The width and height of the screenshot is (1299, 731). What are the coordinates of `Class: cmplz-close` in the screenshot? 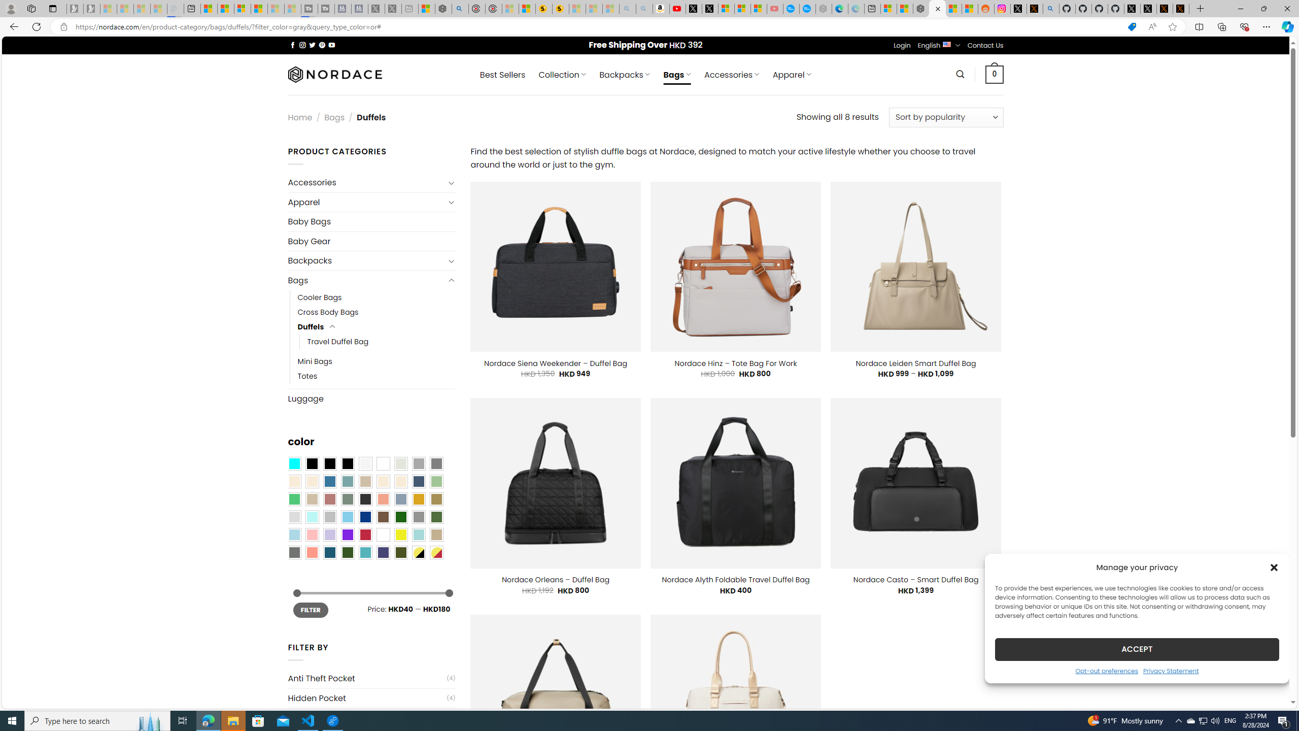 It's located at (1274, 567).